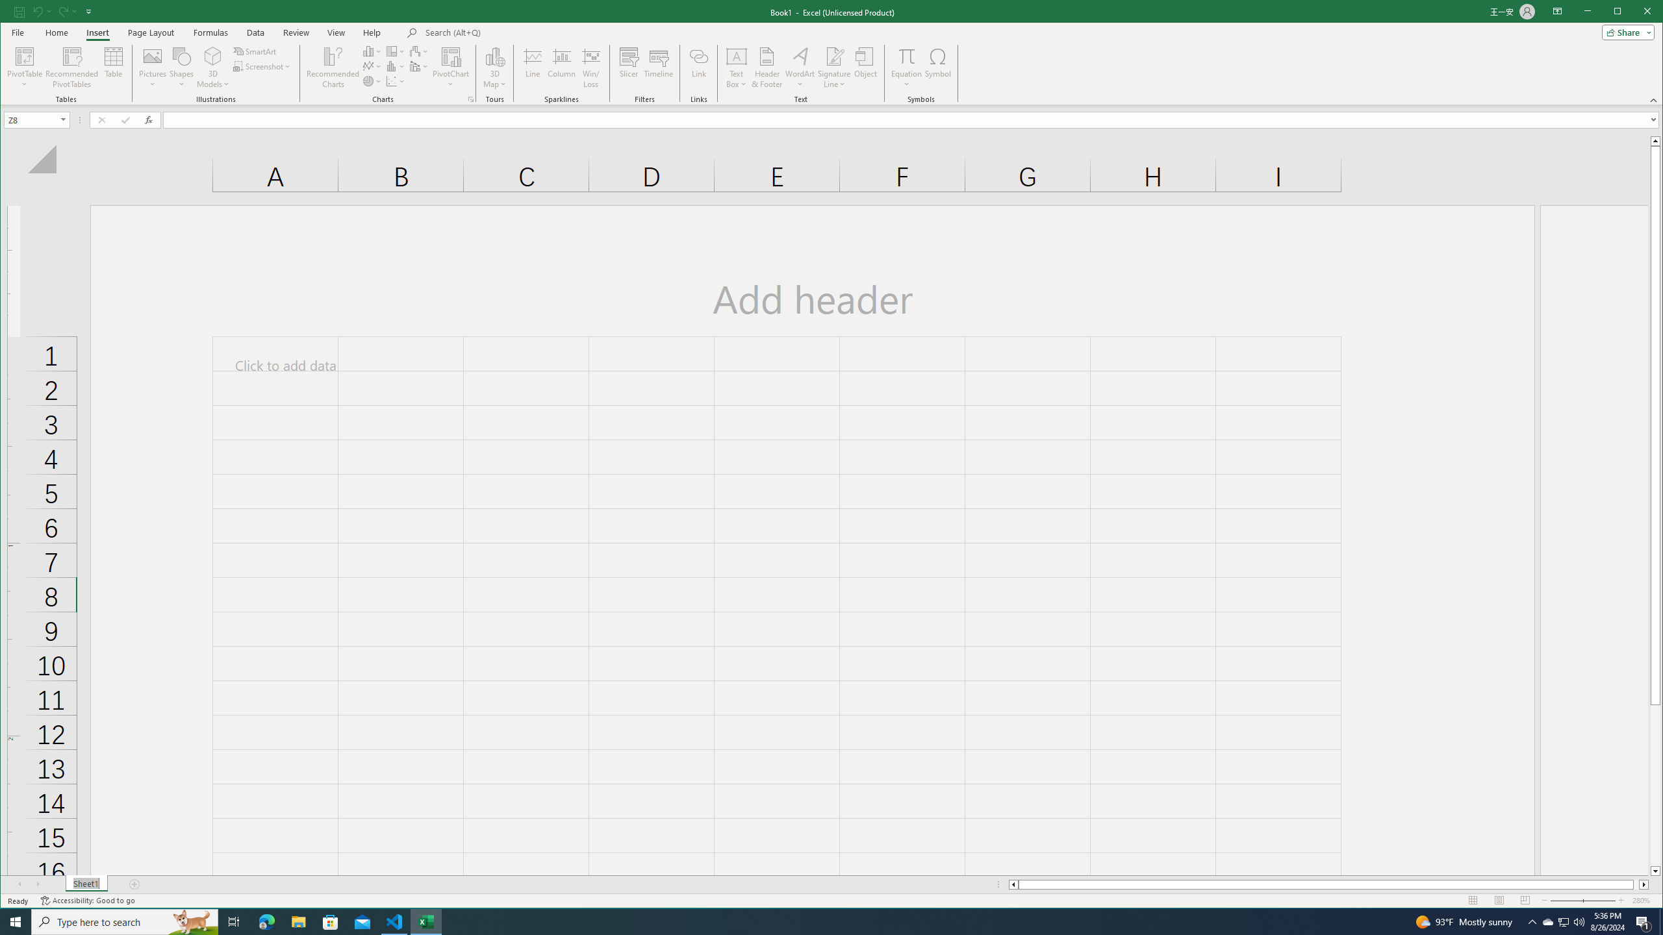 Image resolution: width=1663 pixels, height=935 pixels. What do you see at coordinates (419, 66) in the screenshot?
I see `Insert Combo Chart` at bounding box center [419, 66].